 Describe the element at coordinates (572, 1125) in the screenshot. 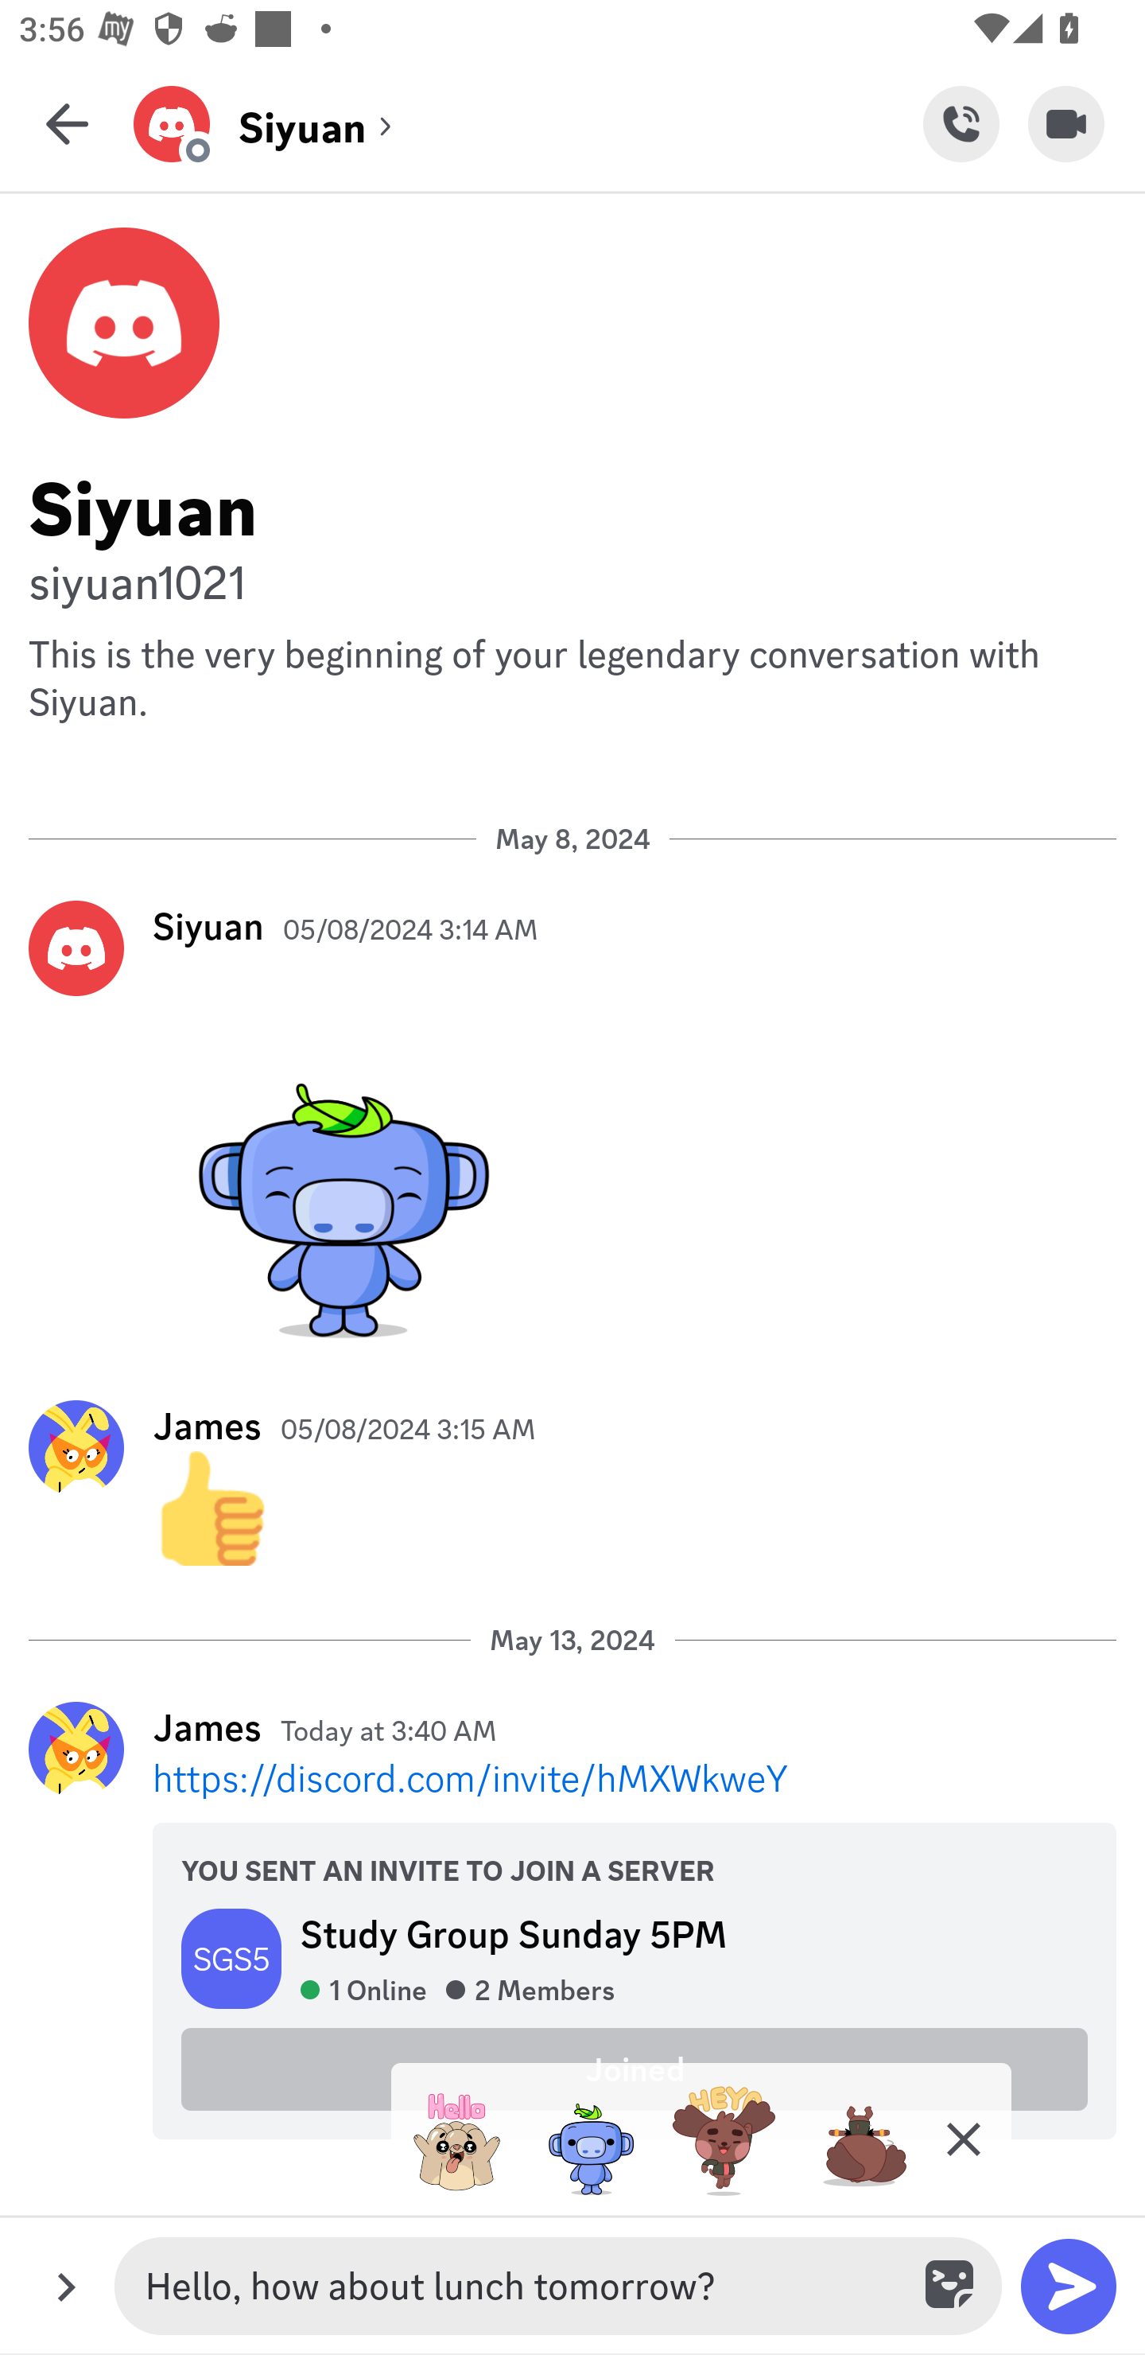

I see `Siyuan 05/08/2024 3:14 AM` at that location.